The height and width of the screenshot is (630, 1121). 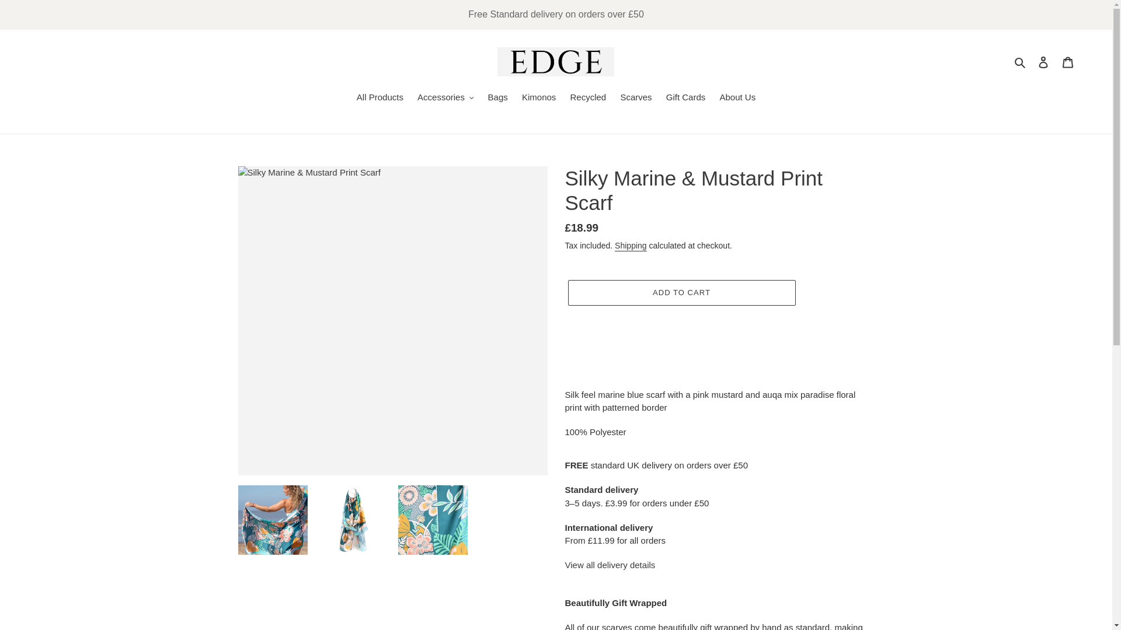 What do you see at coordinates (635, 98) in the screenshot?
I see `Scarves` at bounding box center [635, 98].